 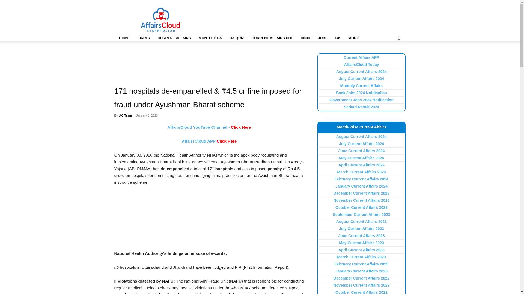 I want to click on Current Affairs PDF, so click(x=272, y=38).